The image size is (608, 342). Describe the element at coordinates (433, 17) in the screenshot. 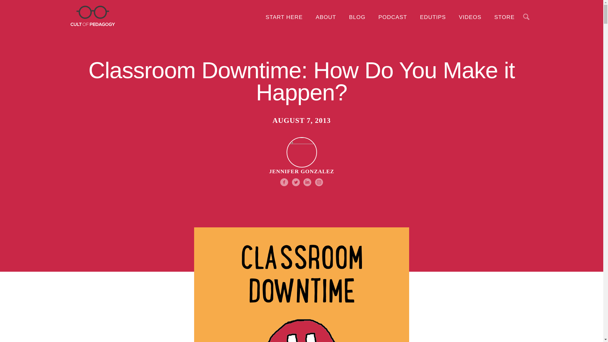

I see `EDUTIPS` at that location.